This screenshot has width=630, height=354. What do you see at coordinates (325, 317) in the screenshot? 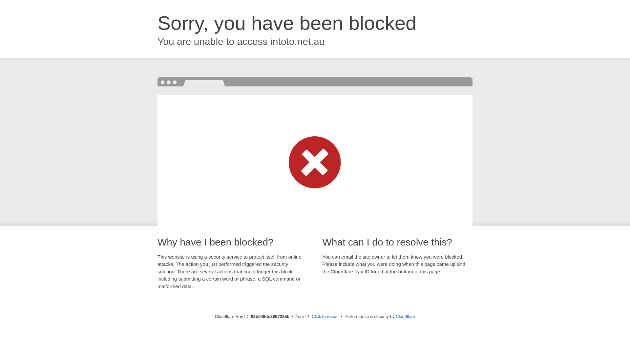
I see `Click to reveal` at bounding box center [325, 317].